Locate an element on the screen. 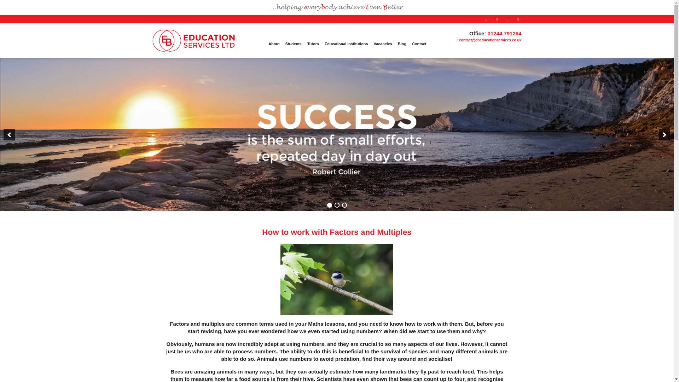 This screenshot has height=382, width=679. Follow us on twitter is located at coordinates (497, 19).